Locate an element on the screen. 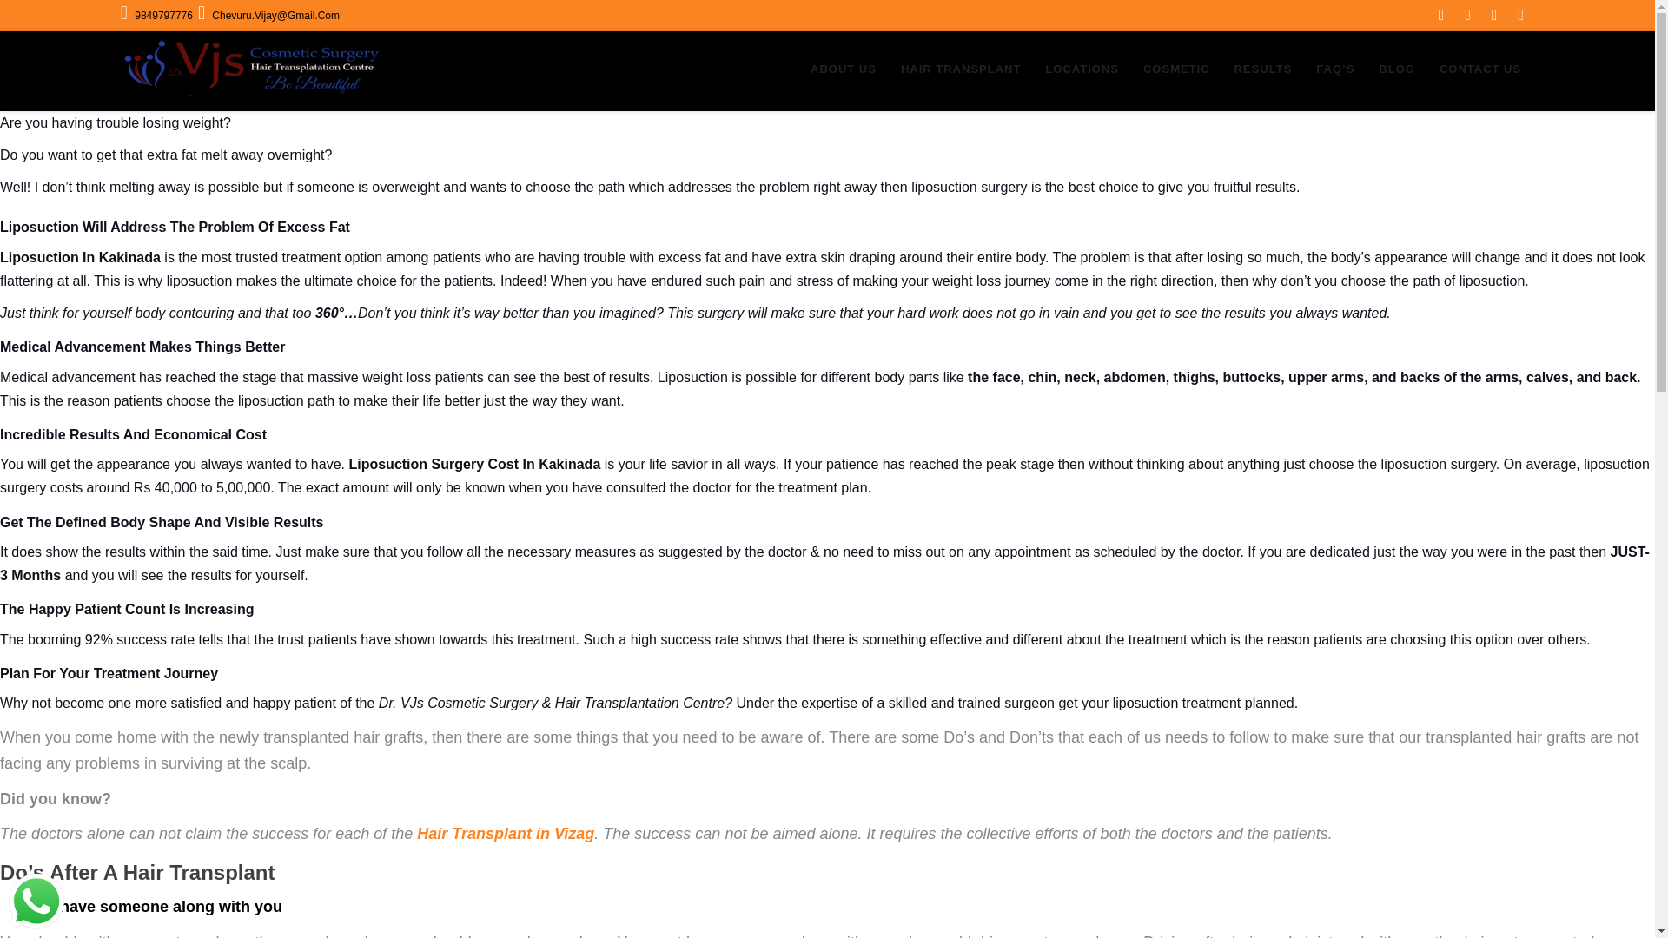  ABOUT US is located at coordinates (844, 70).